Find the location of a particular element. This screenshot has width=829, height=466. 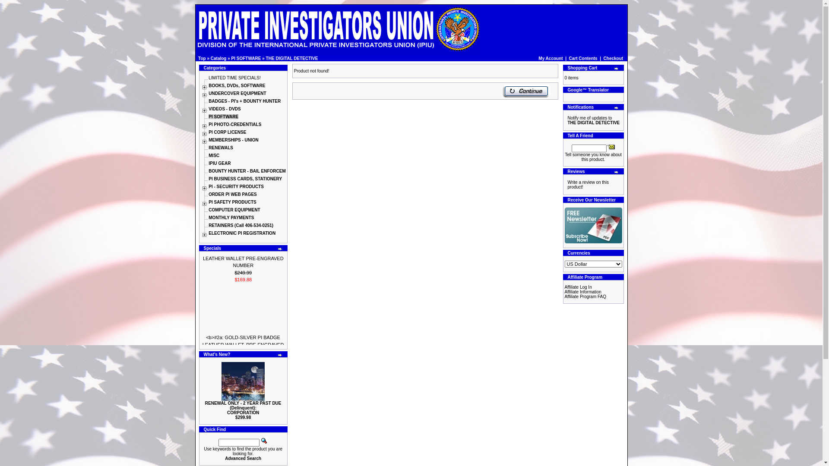

BADGES - PI's + BOUNTY HUNTER is located at coordinates (244, 101).